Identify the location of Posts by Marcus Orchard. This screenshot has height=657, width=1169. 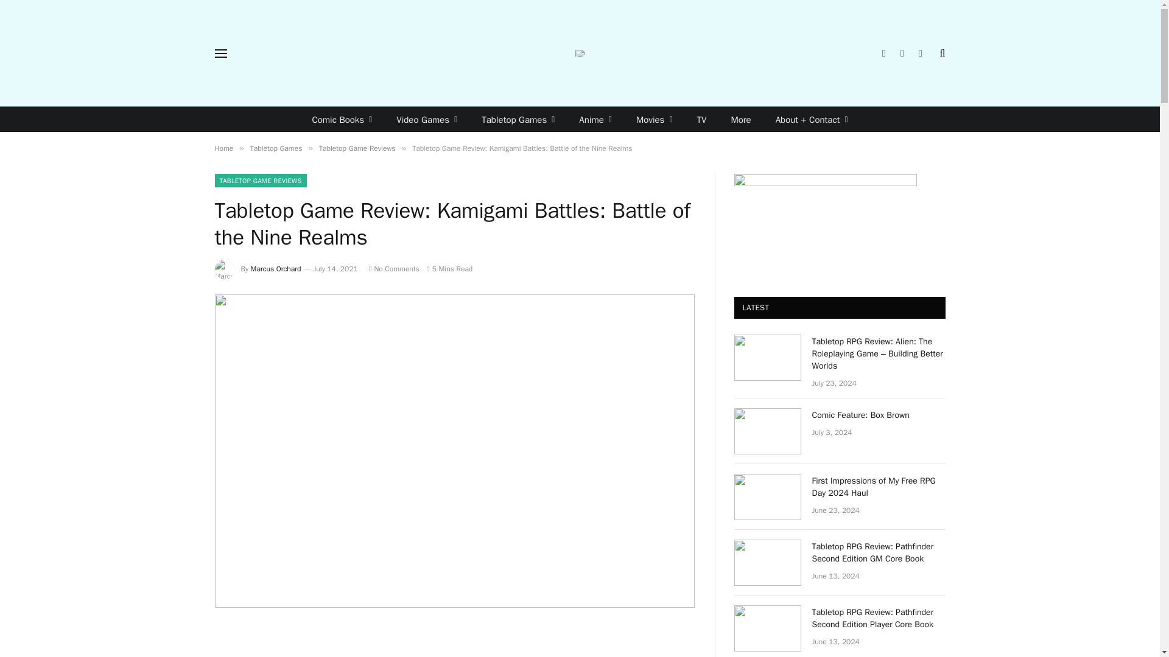
(276, 269).